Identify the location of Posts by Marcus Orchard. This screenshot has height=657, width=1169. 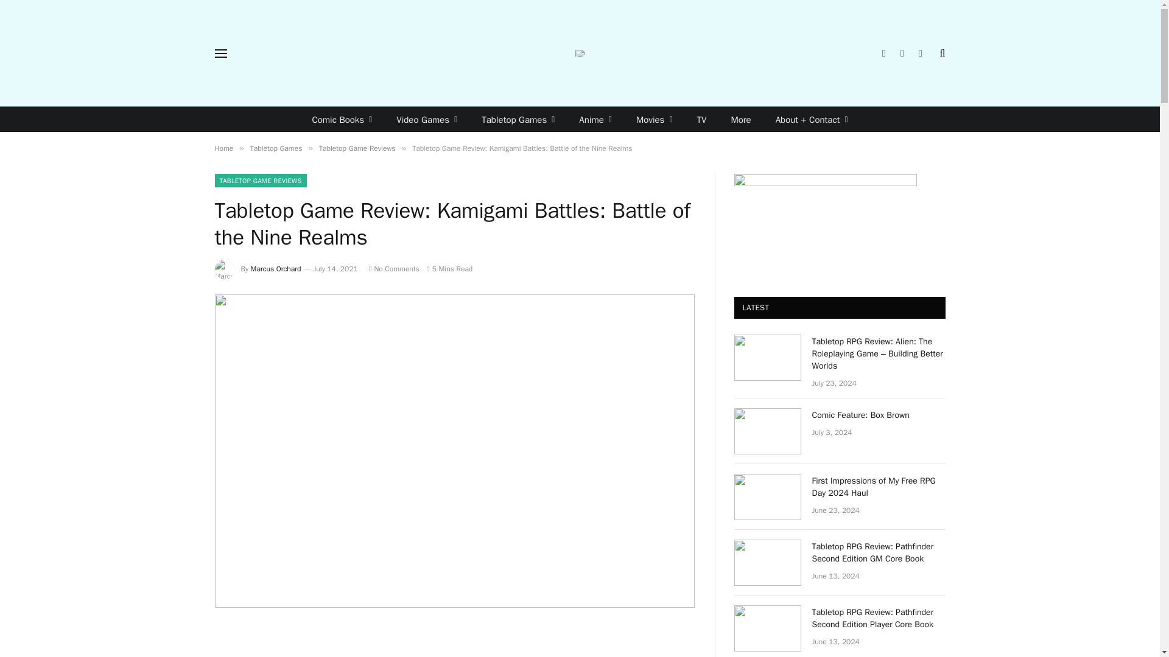
(276, 269).